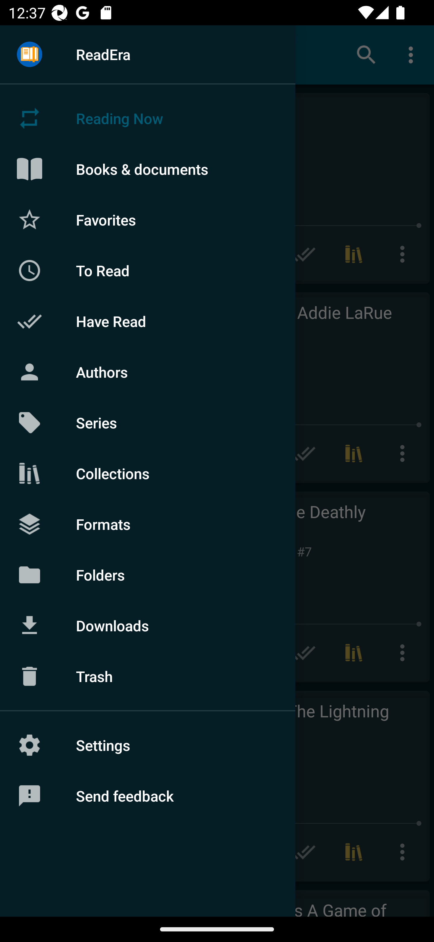 The height and width of the screenshot is (942, 434). What do you see at coordinates (148, 54) in the screenshot?
I see `ReadEra` at bounding box center [148, 54].